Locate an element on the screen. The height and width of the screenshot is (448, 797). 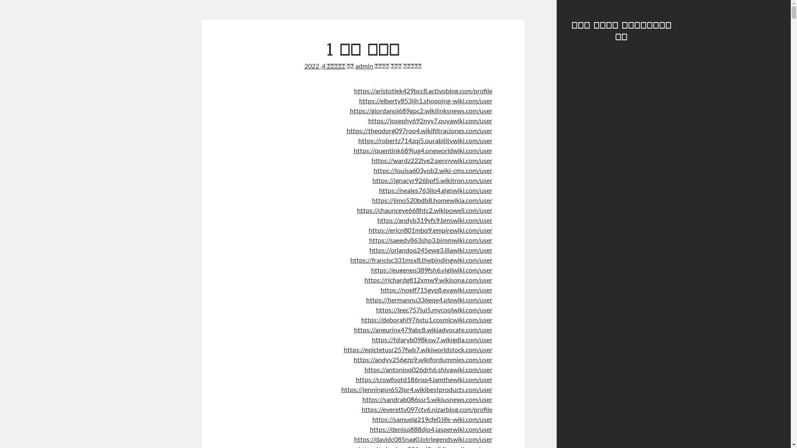
https://richardg812xmw9.wikisona.com/user is located at coordinates (428, 280).